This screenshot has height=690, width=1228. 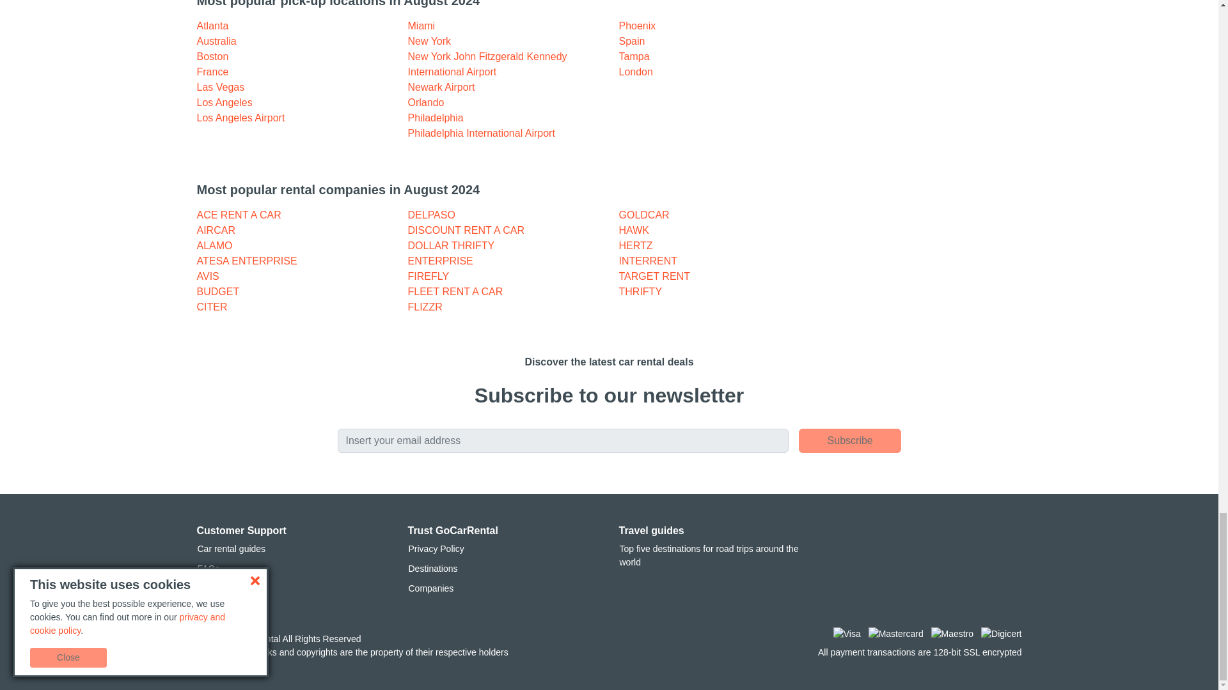 What do you see at coordinates (208, 276) in the screenshot?
I see `AVIS` at bounding box center [208, 276].